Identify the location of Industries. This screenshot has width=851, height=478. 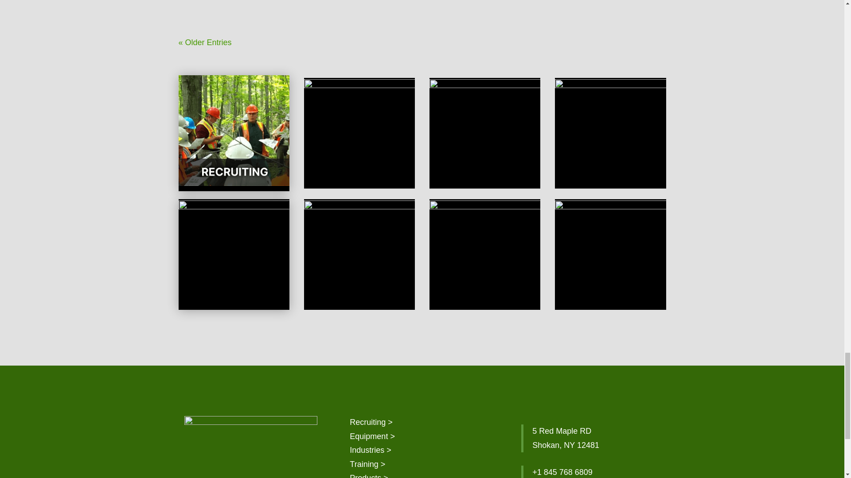
(371, 450).